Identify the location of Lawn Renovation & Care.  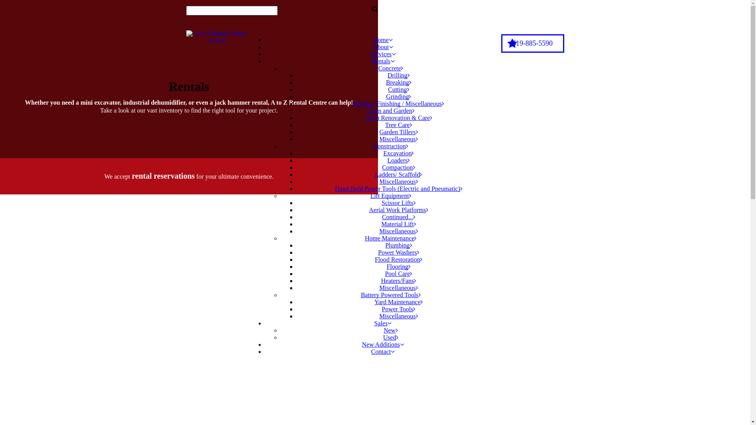
(398, 118).